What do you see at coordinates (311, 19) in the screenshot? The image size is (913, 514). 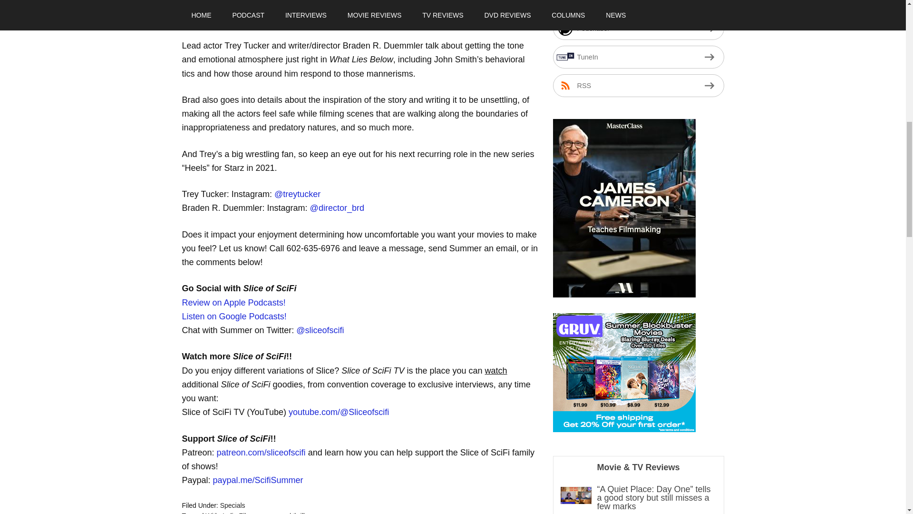 I see `Subscribe on Podchaser` at bounding box center [311, 19].